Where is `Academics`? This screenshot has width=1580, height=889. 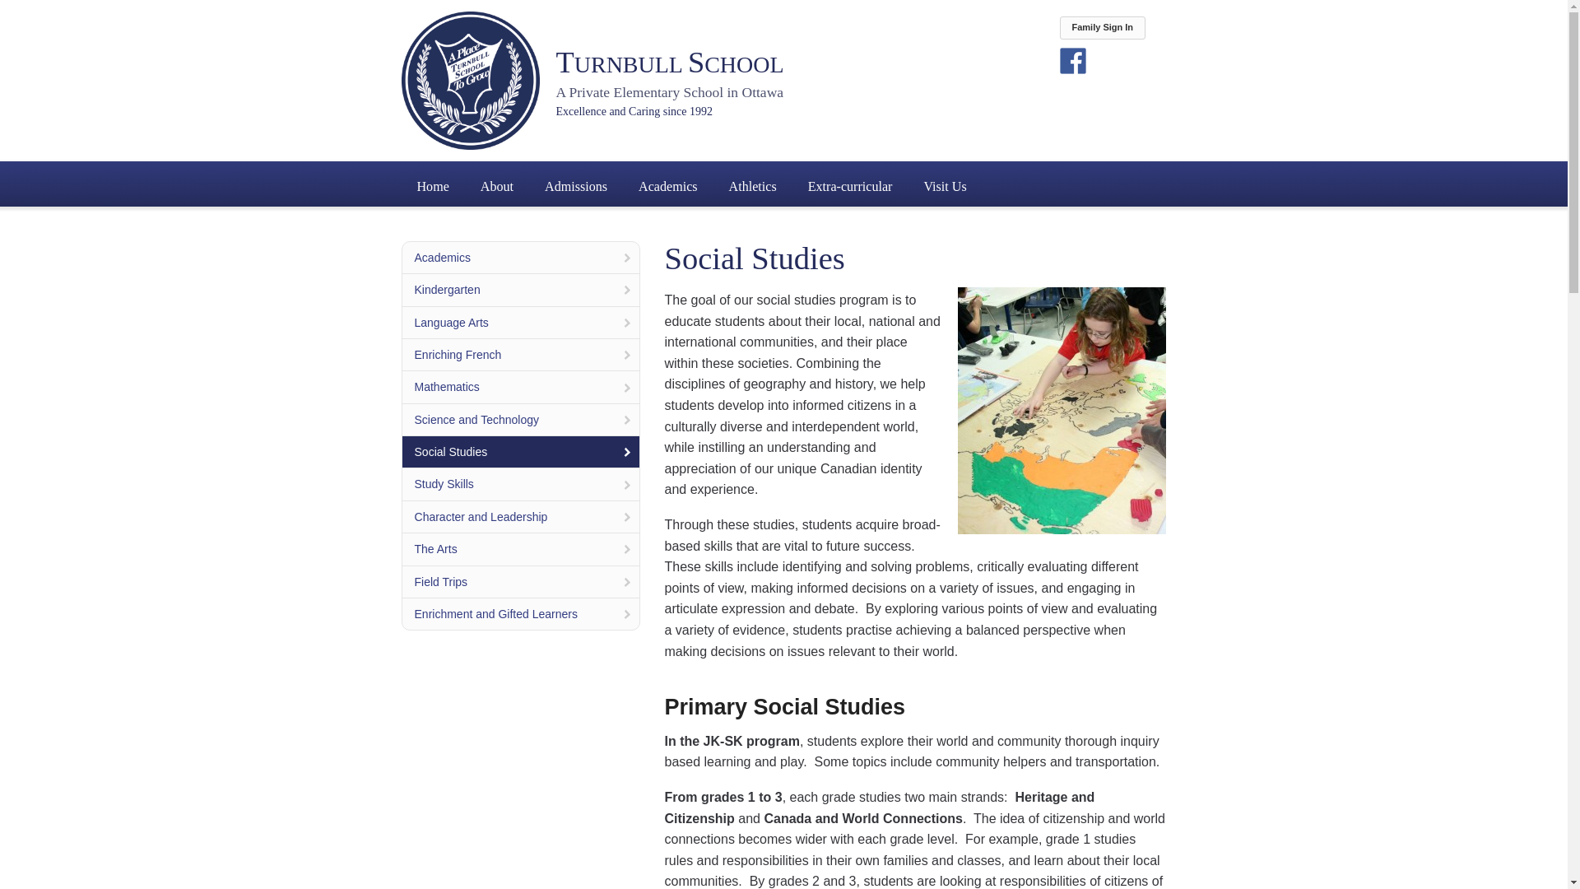
Academics is located at coordinates (668, 185).